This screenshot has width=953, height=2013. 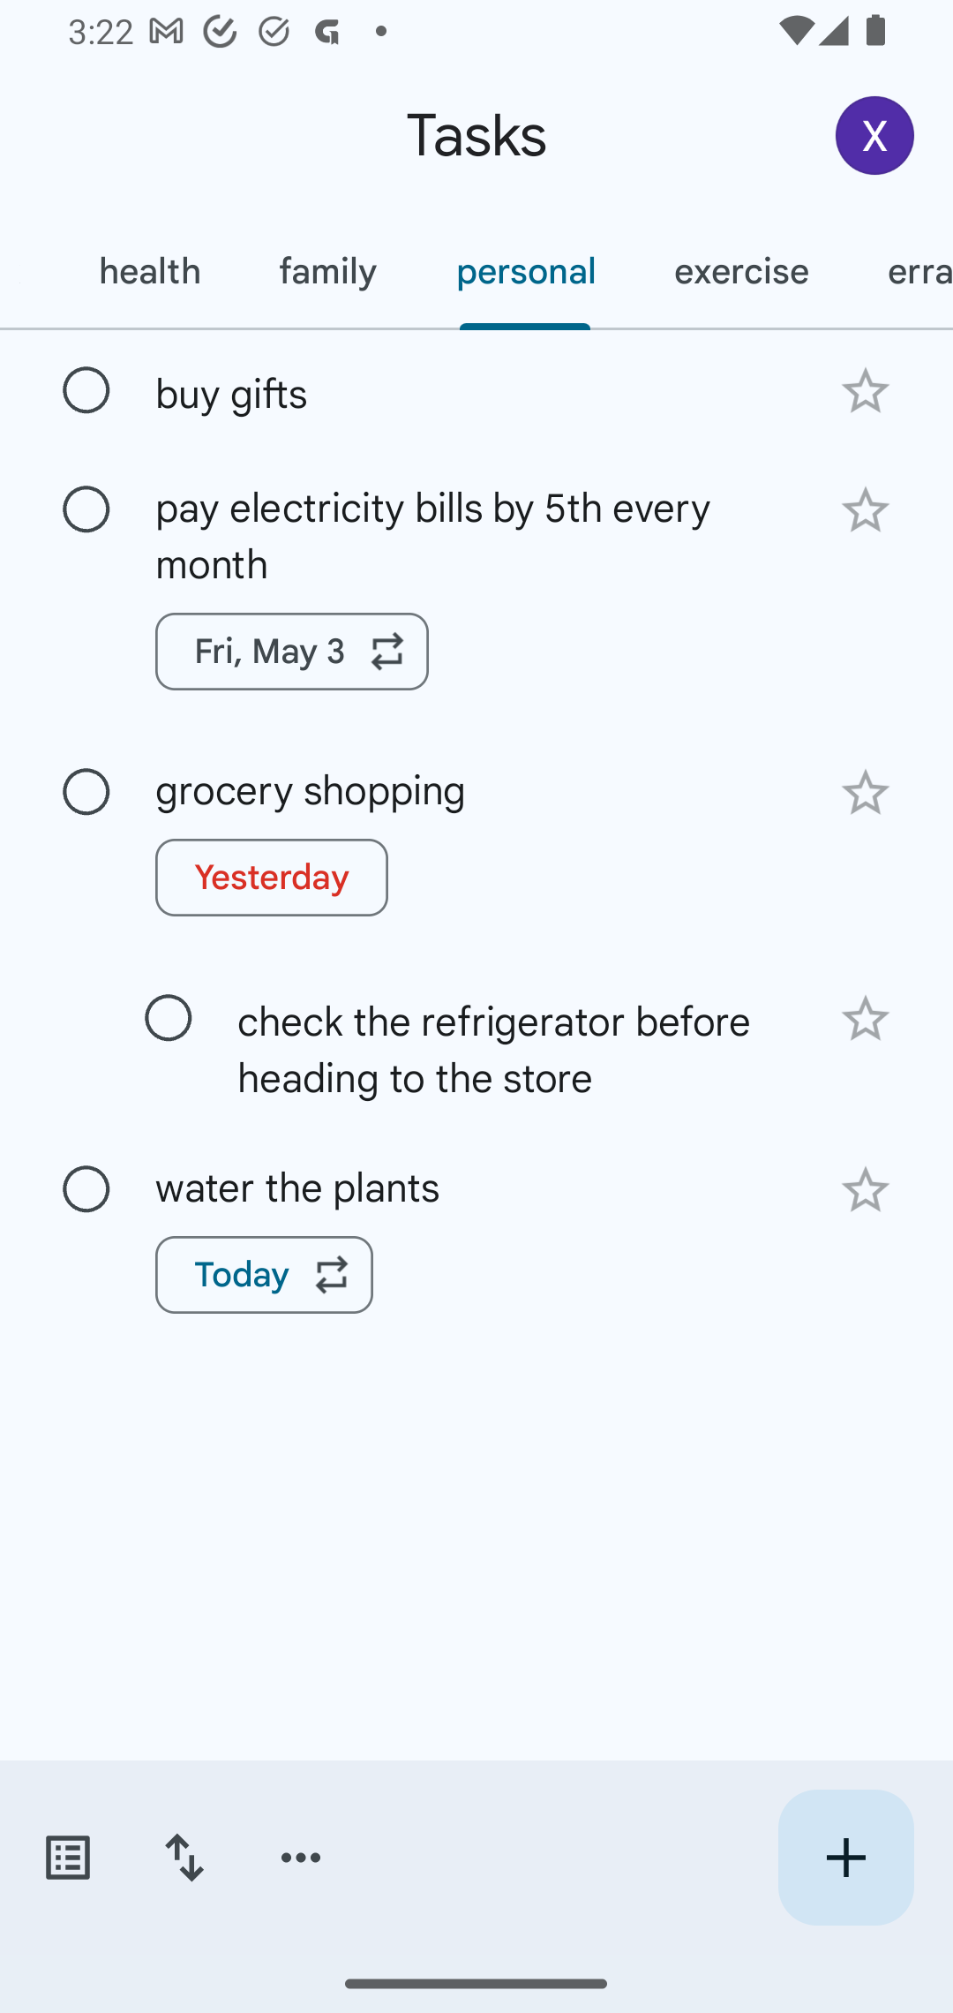 What do you see at coordinates (86, 792) in the screenshot?
I see `Mark as complete` at bounding box center [86, 792].